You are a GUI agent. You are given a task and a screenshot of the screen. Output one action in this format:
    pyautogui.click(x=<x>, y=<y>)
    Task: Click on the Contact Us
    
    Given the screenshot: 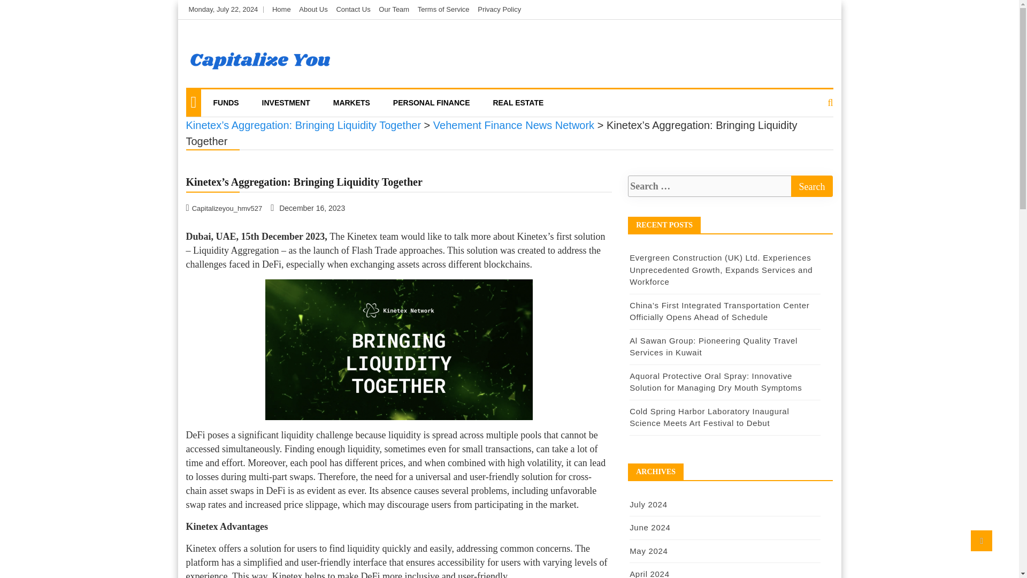 What is the action you would take?
    pyautogui.click(x=352, y=9)
    